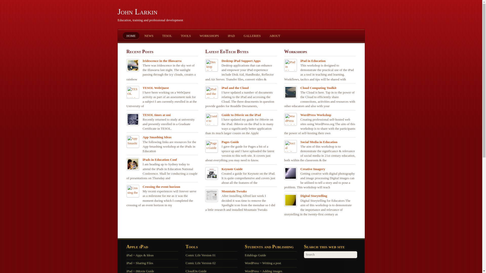 The image size is (486, 273). What do you see at coordinates (319, 142) in the screenshot?
I see `Social Media in Education` at bounding box center [319, 142].